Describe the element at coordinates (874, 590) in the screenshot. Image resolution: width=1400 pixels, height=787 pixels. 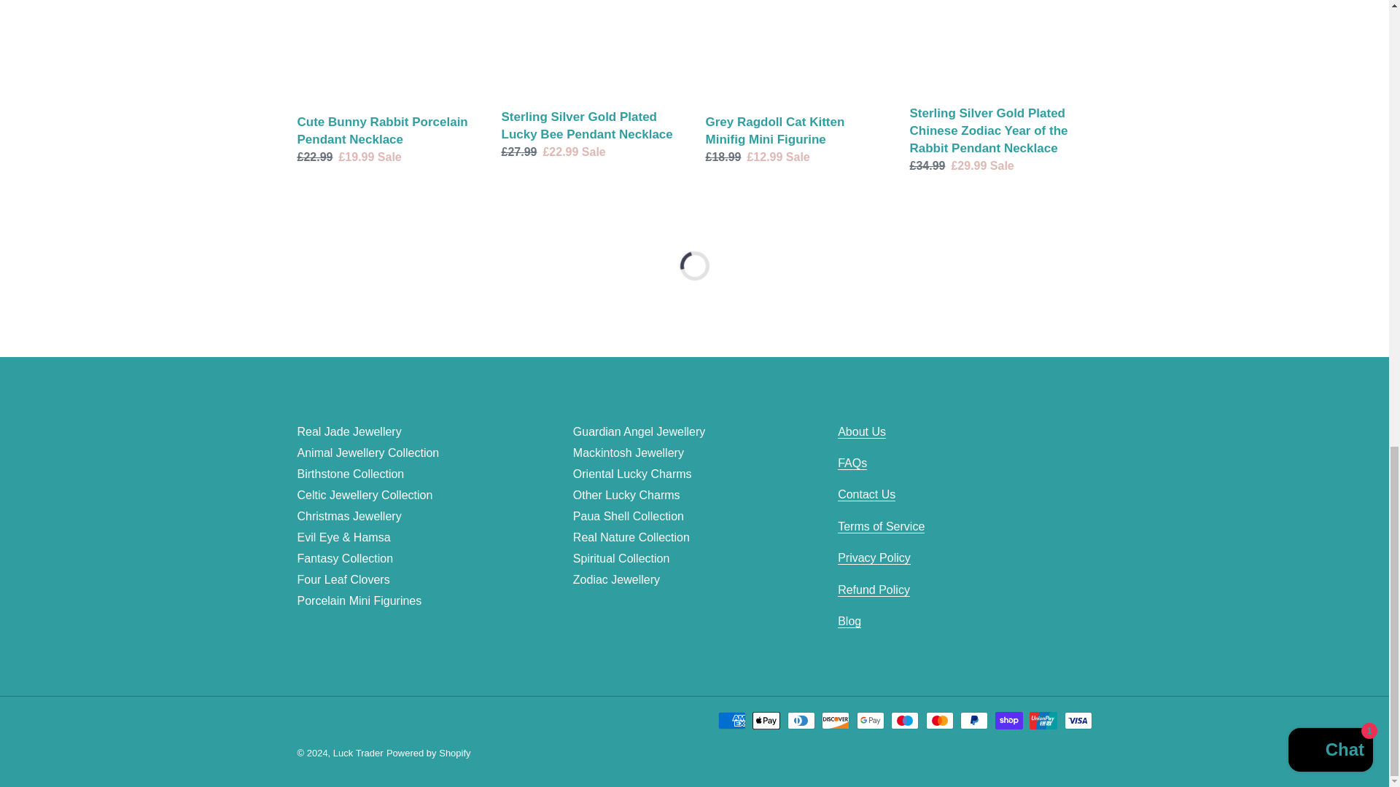
I see `Refund Policy` at that location.